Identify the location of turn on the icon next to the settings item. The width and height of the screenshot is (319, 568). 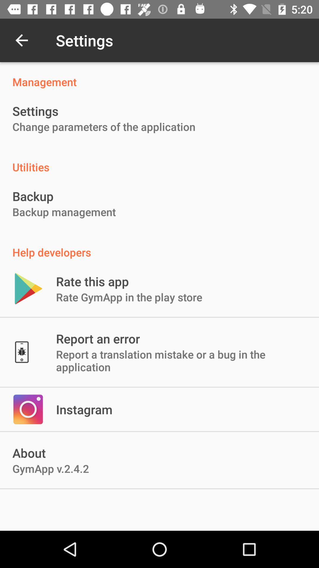
(22, 40).